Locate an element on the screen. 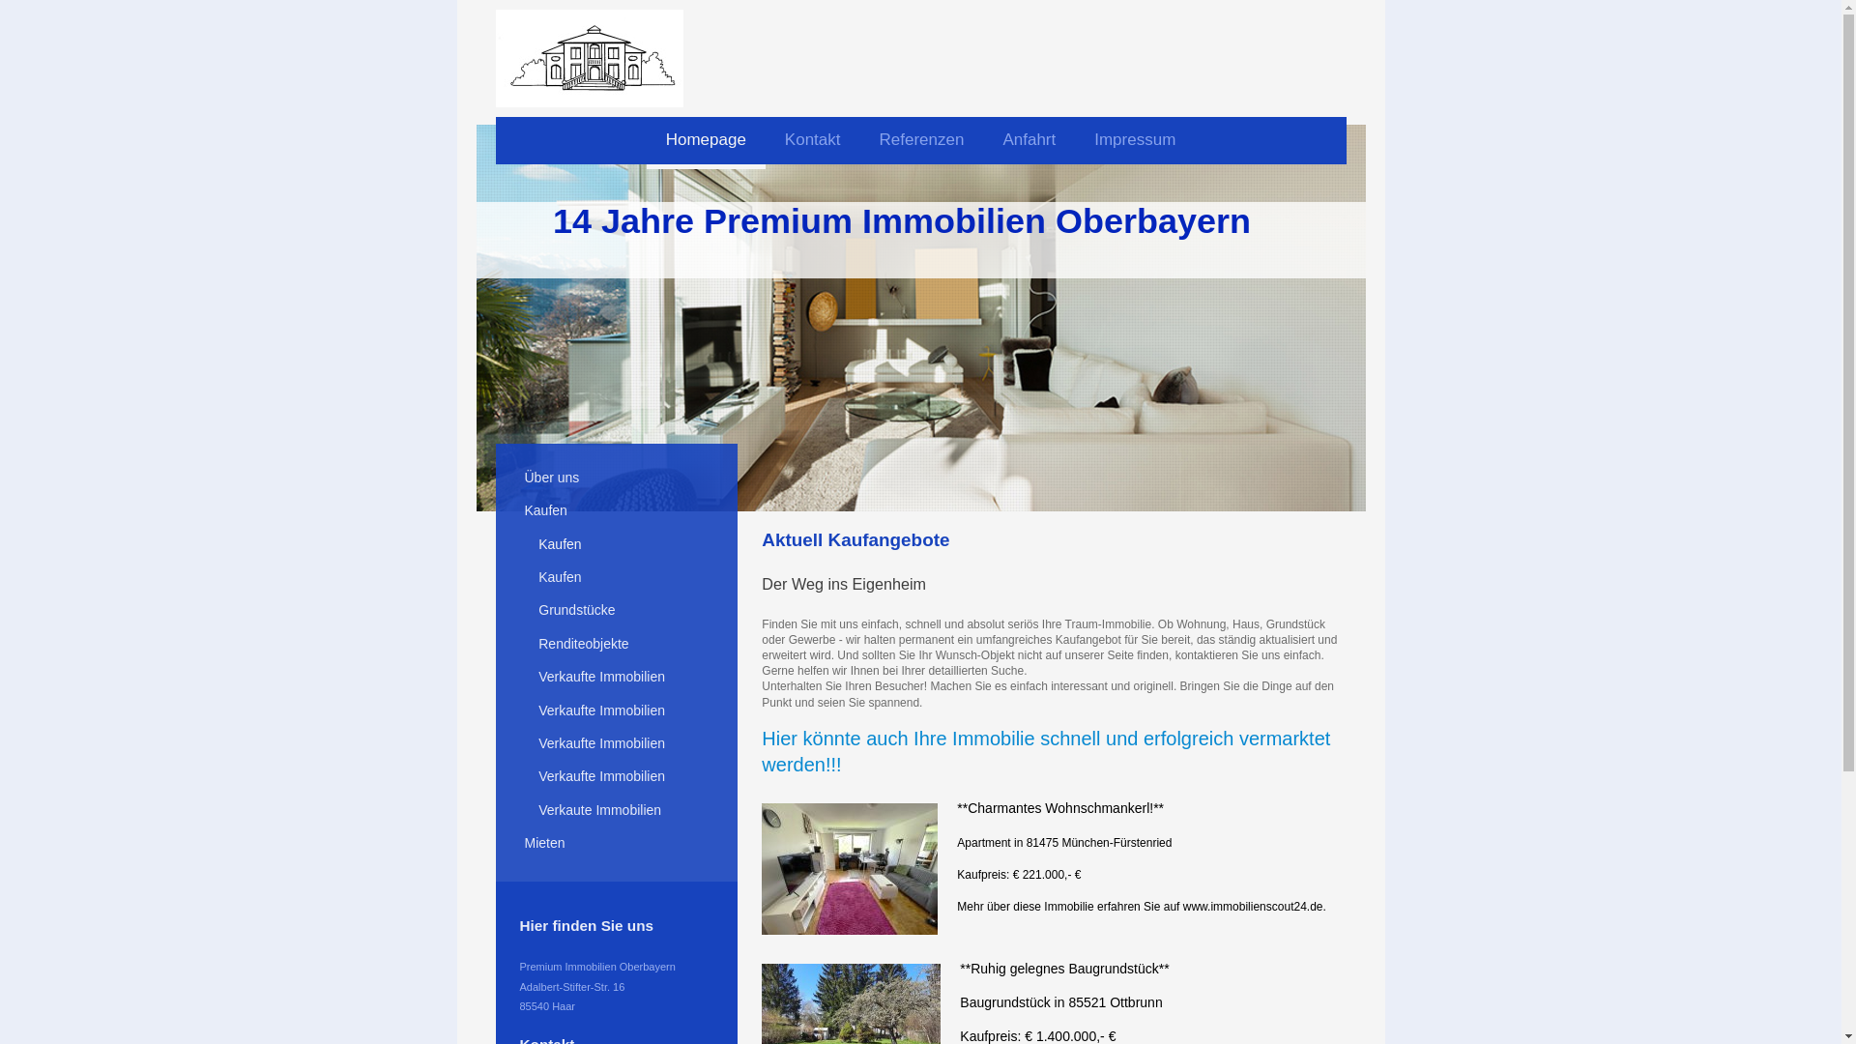 This screenshot has height=1044, width=1856. Verkaufte Immobilien is located at coordinates (603, 745).